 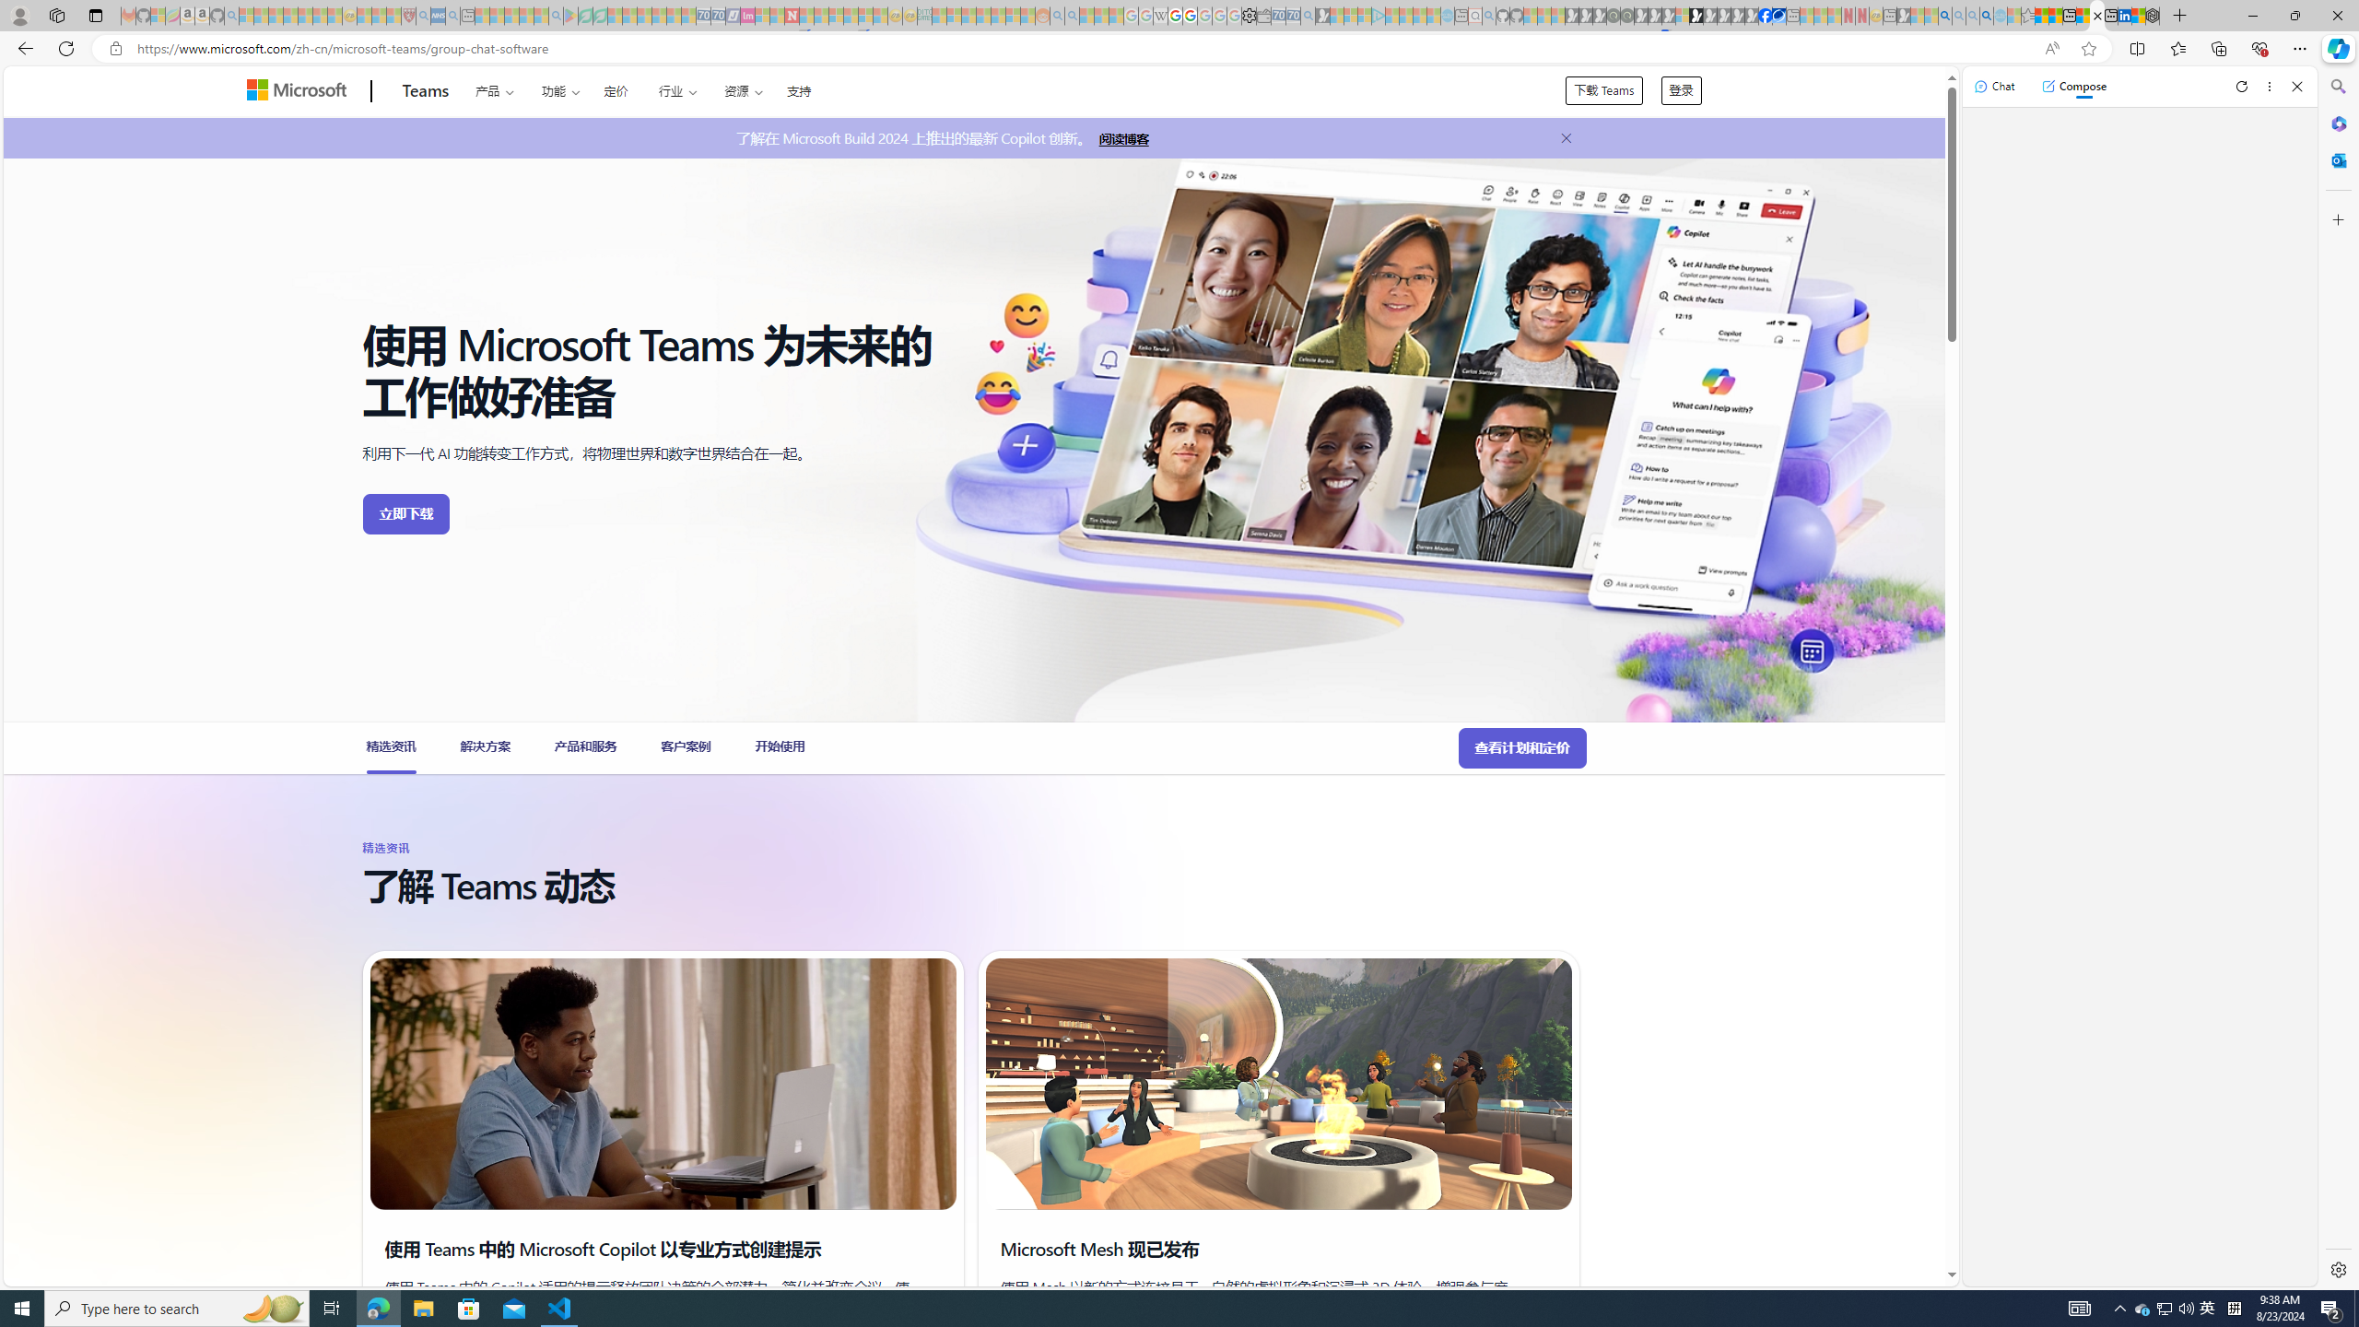 I want to click on Pets - MSN - Sleeping, so click(x=527, y=16).